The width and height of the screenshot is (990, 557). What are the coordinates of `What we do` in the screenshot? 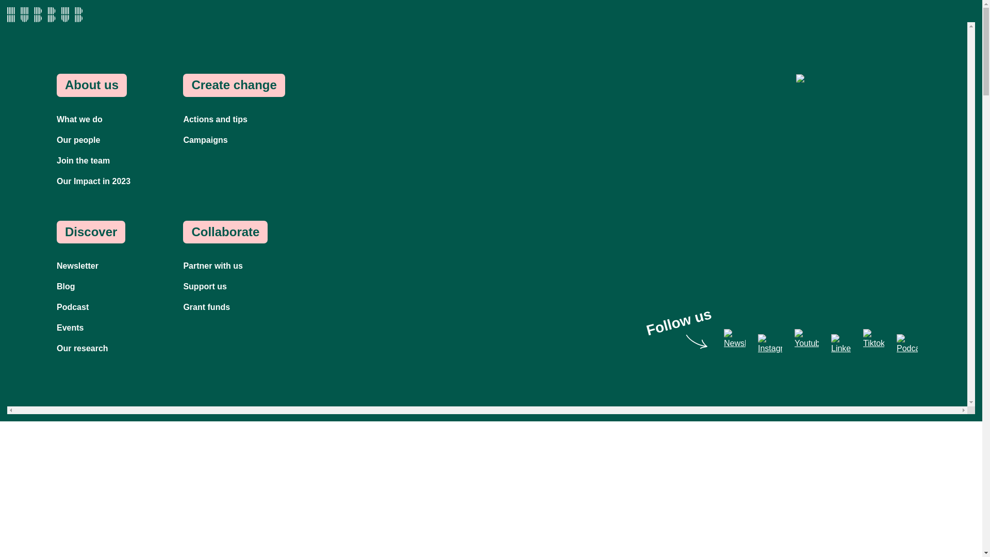 It's located at (79, 119).